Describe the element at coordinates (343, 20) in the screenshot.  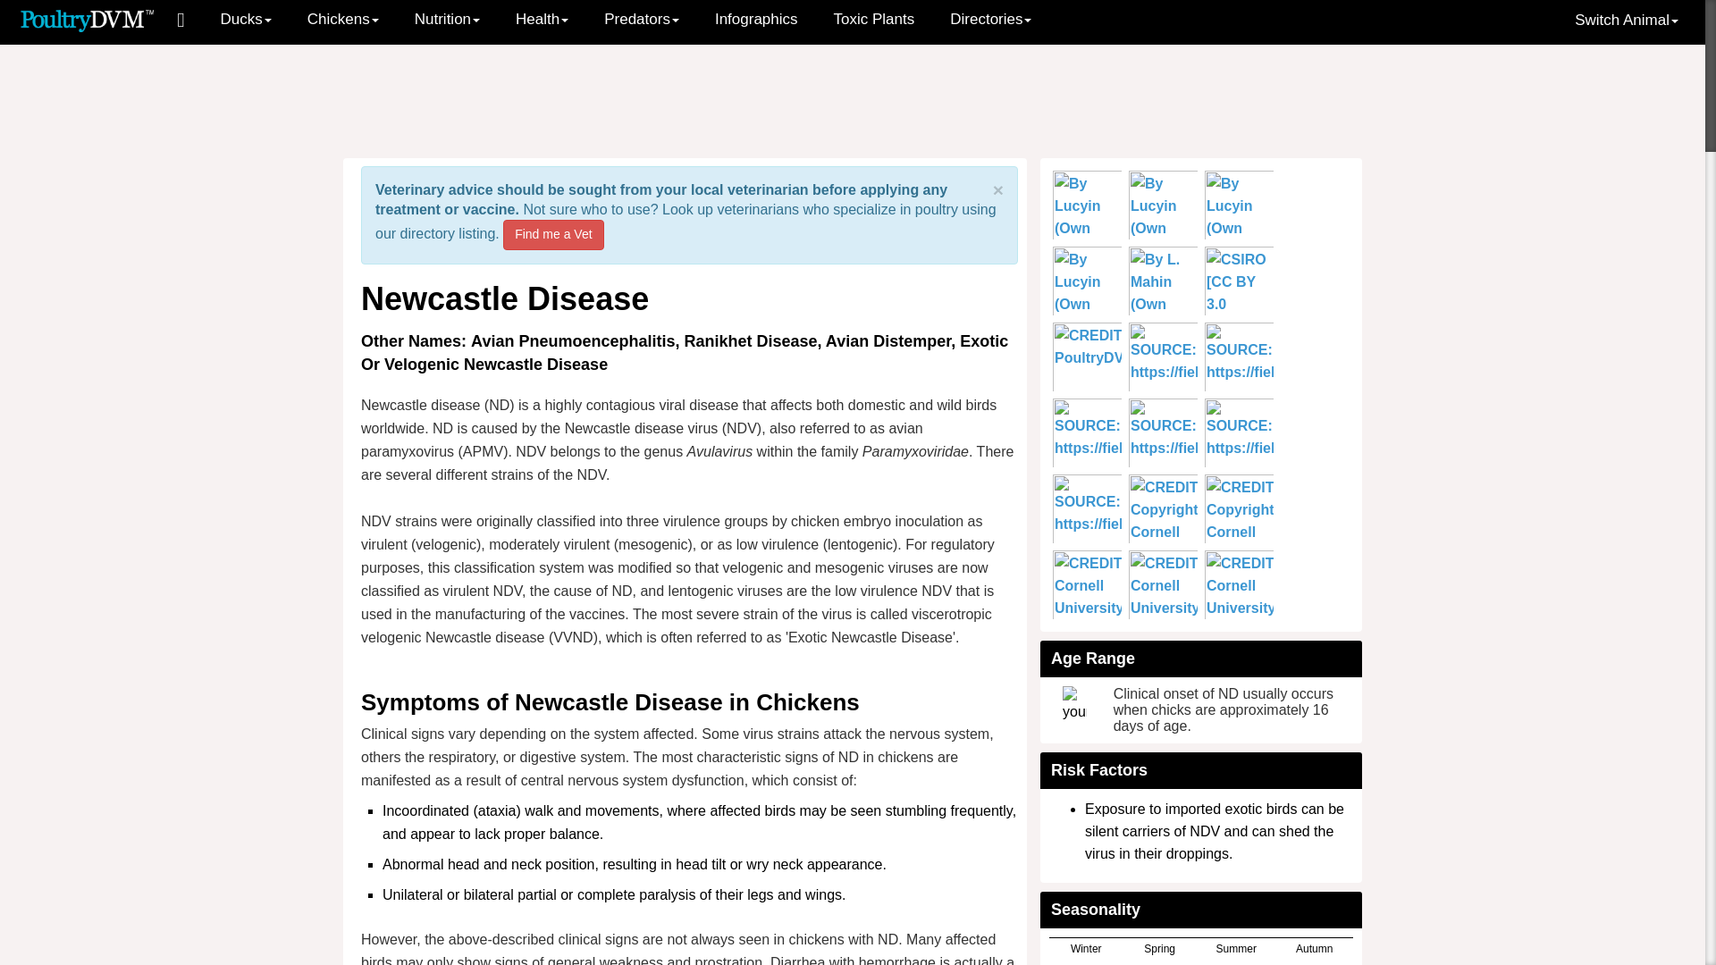
I see `Chickens` at that location.